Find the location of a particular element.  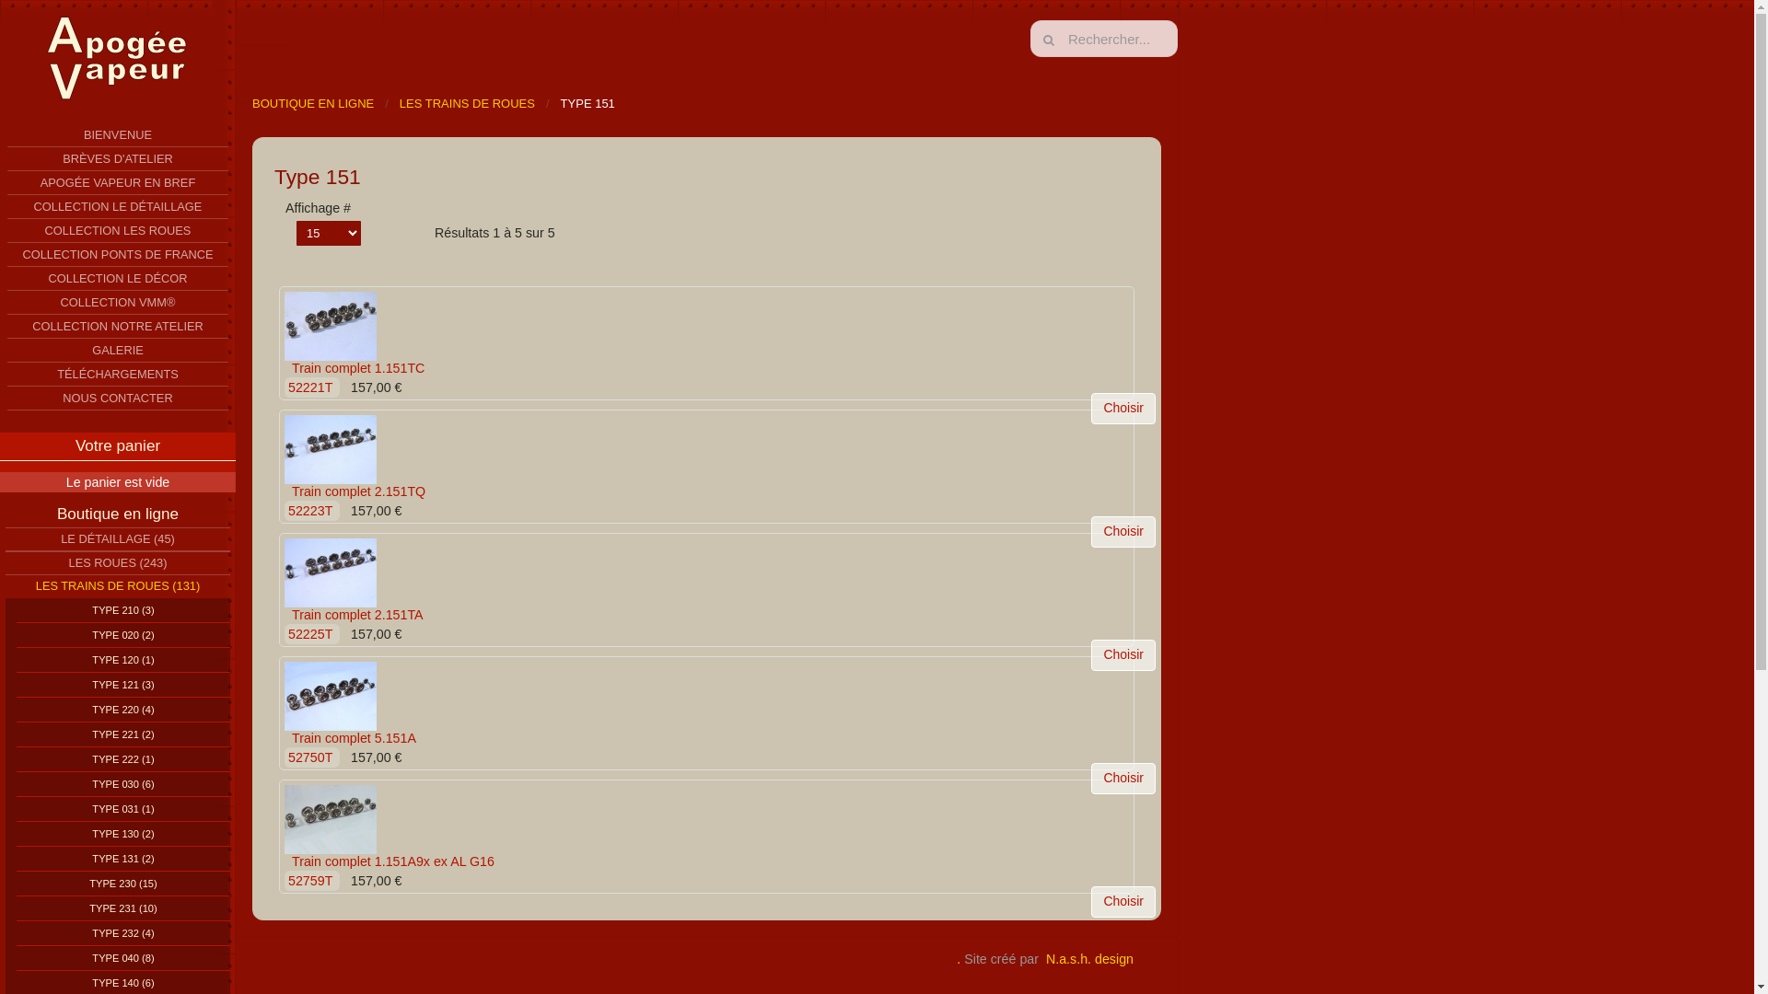

Train complet 1.151A9x ex AL G16 is located at coordinates (331, 818).